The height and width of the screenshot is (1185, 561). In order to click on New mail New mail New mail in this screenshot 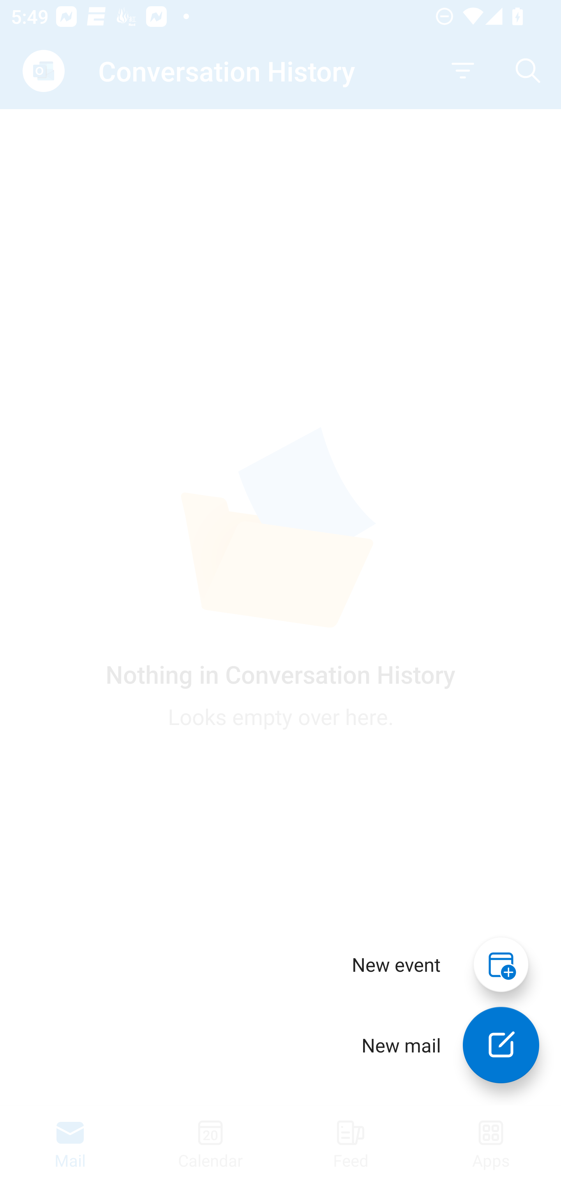, I will do `click(439, 1045)`.